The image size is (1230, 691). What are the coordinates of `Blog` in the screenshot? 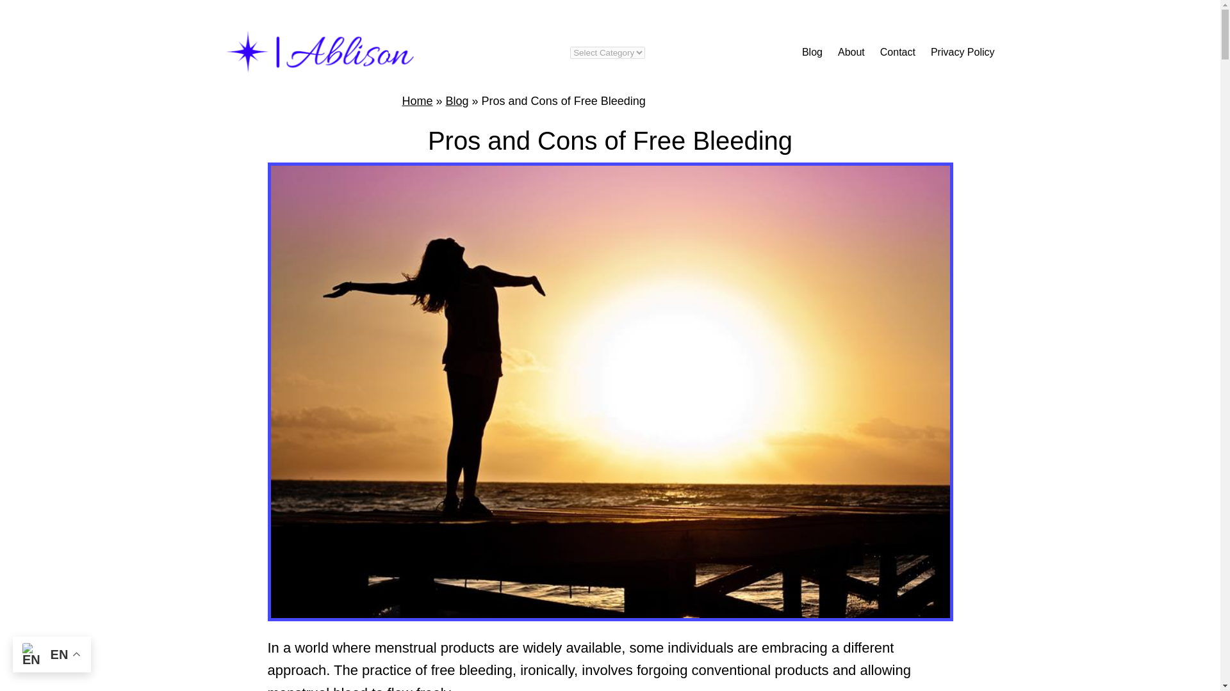 It's located at (812, 52).